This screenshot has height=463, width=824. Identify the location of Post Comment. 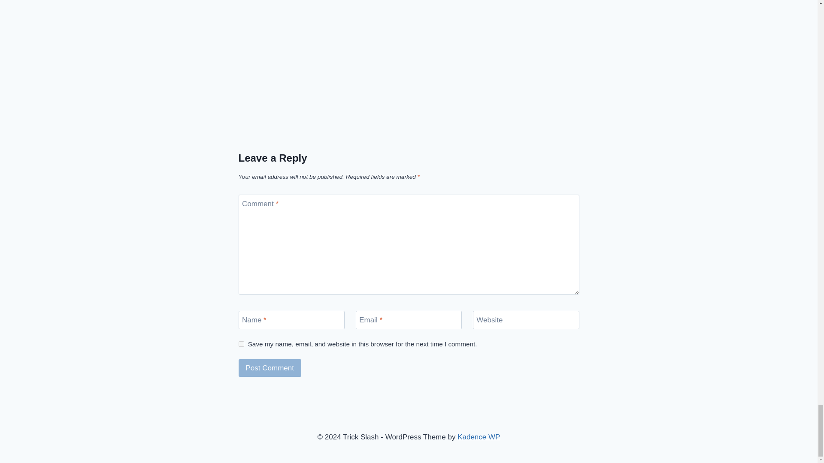
(270, 368).